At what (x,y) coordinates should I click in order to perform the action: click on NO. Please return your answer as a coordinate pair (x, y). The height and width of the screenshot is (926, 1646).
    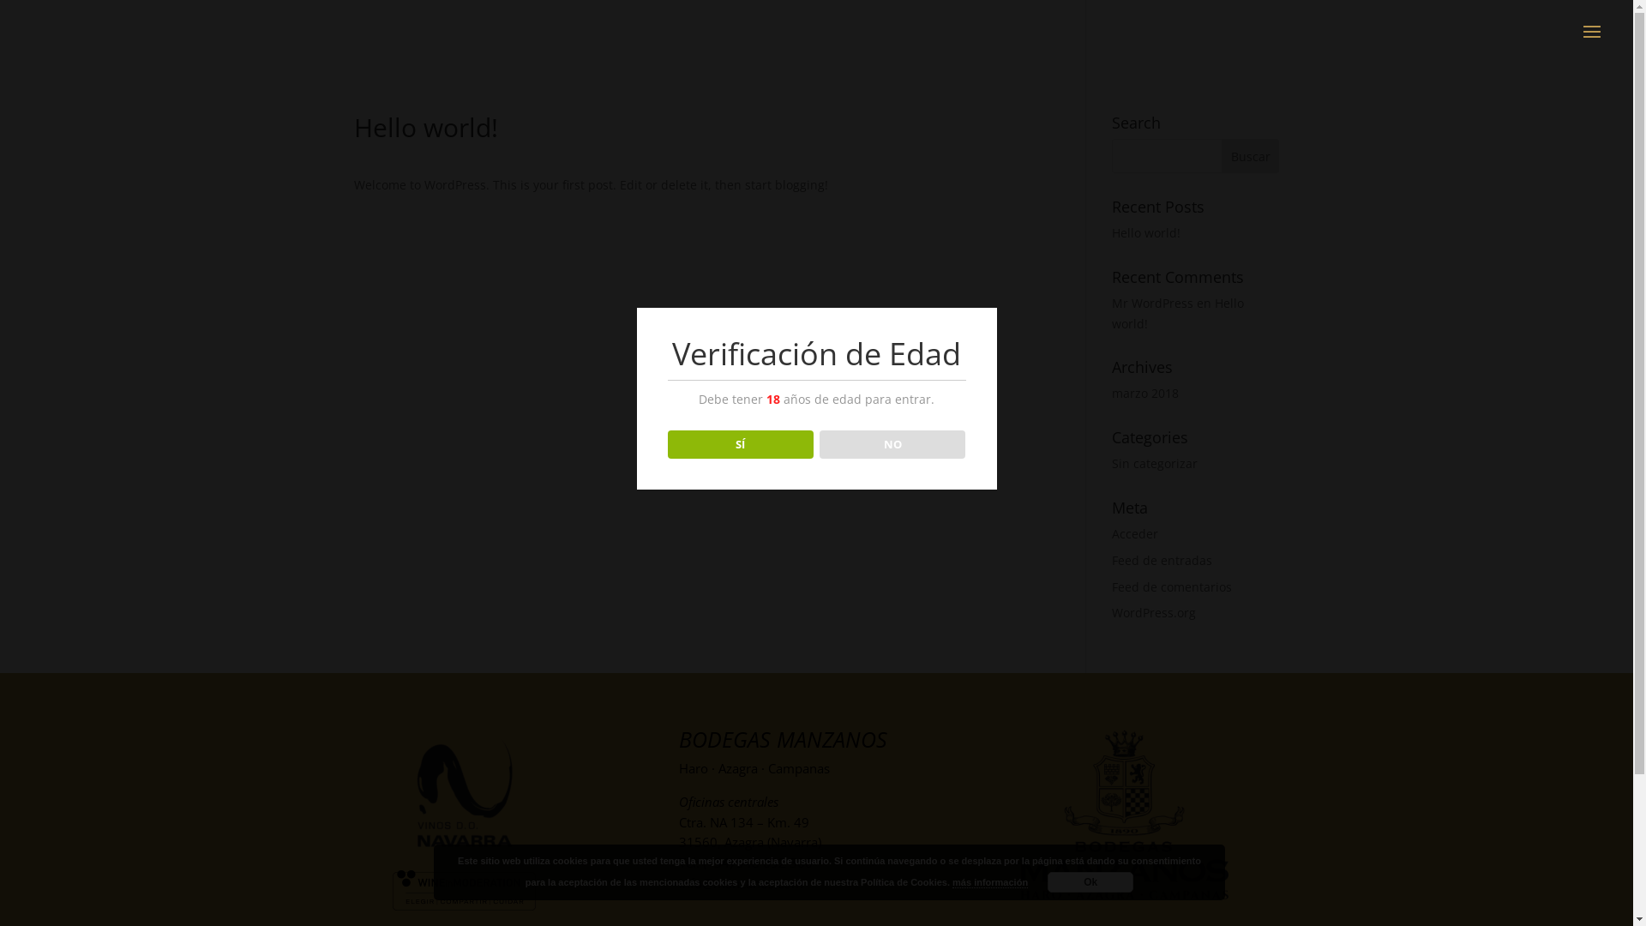
    Looking at the image, I should click on (893, 445).